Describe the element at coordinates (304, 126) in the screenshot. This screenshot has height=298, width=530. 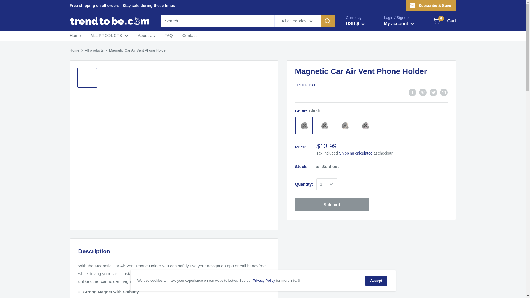
I see `Black` at that location.